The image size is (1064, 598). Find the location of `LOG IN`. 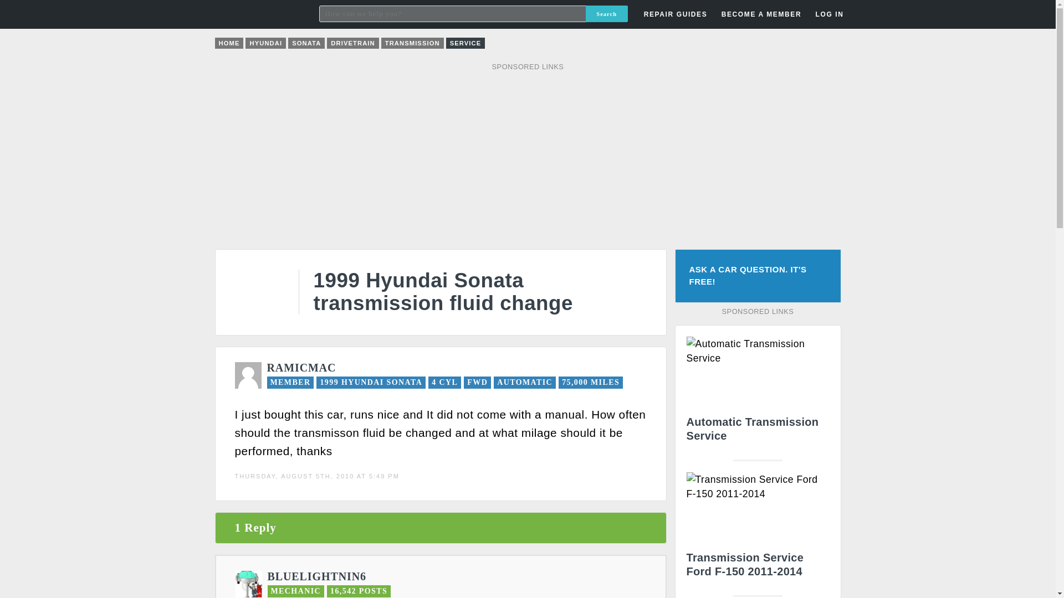

LOG IN is located at coordinates (829, 14).